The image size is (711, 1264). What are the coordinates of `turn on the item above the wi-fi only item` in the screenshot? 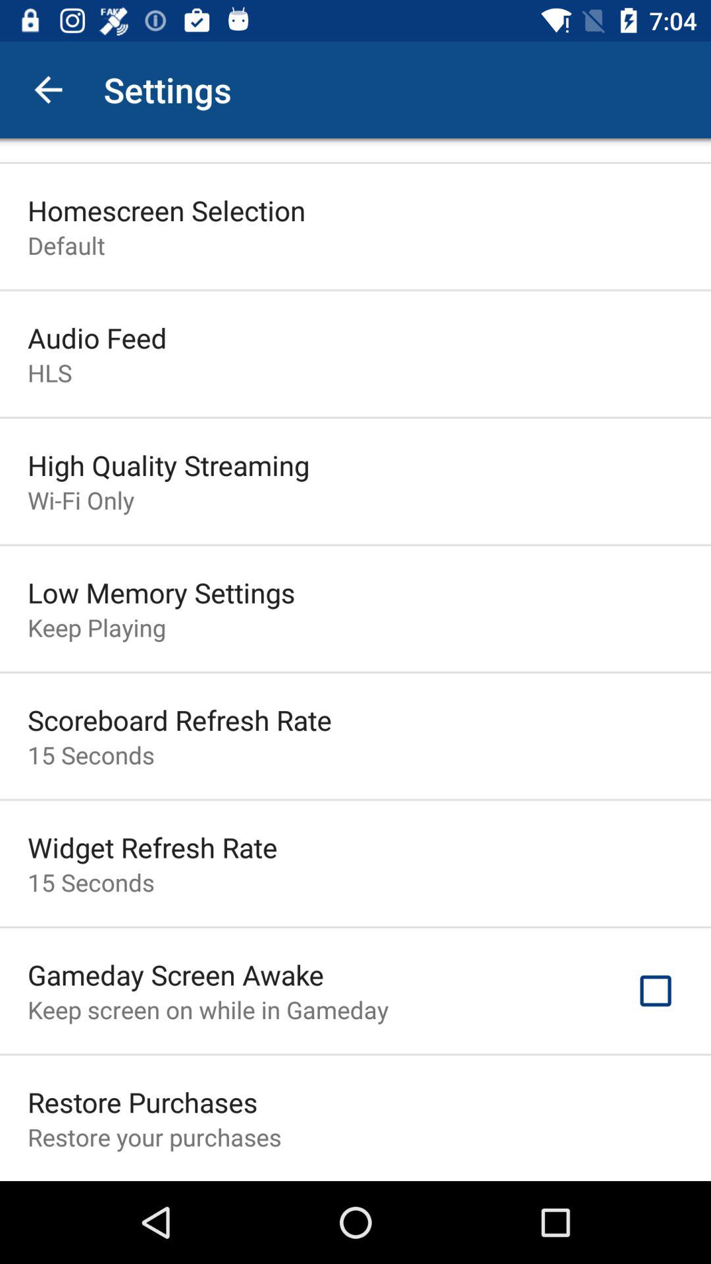 It's located at (169, 465).